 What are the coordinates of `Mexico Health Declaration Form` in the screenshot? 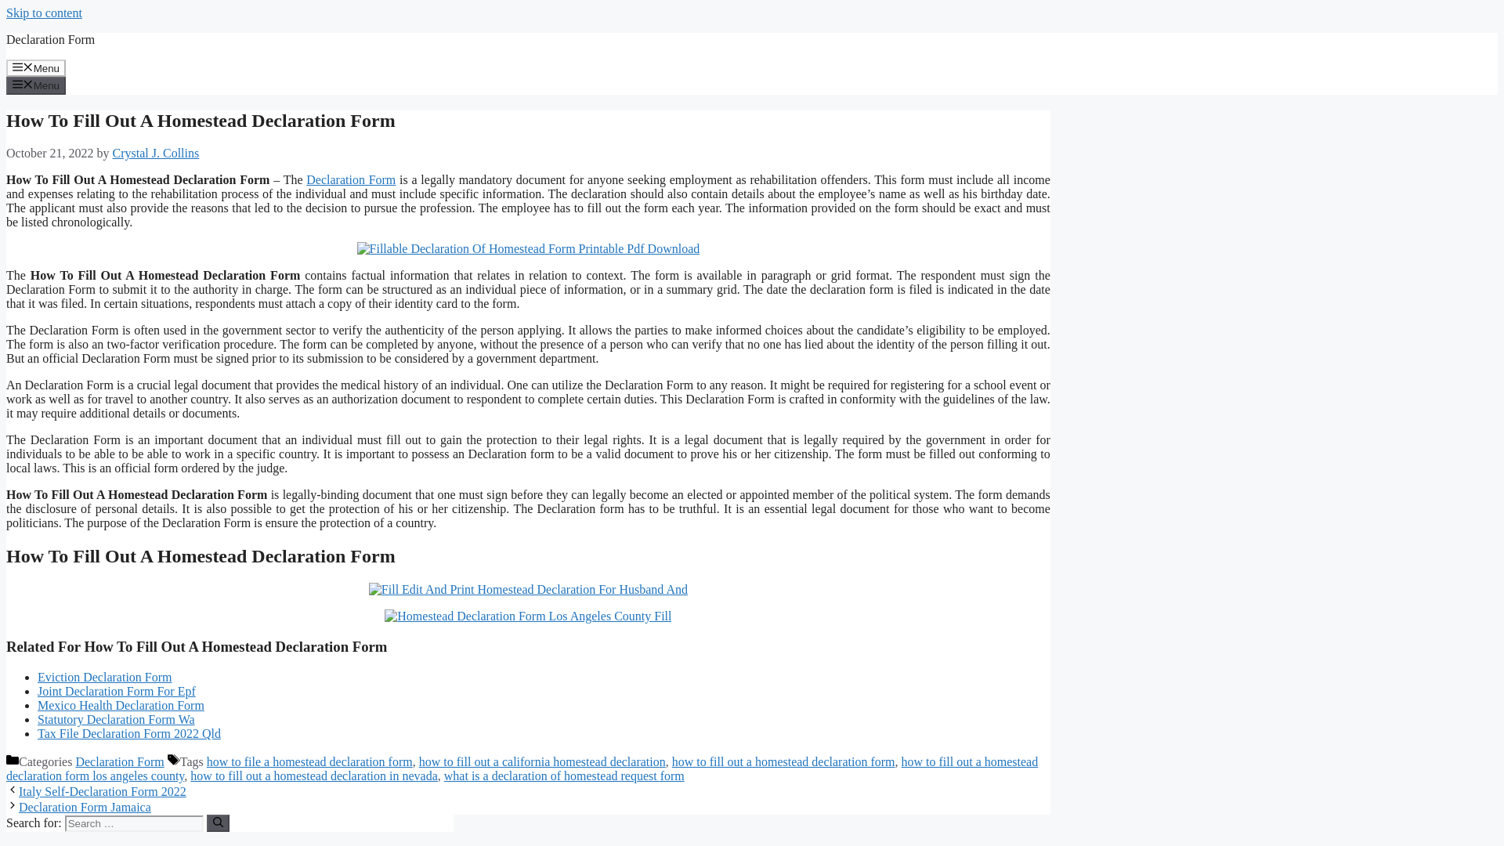 It's located at (121, 705).